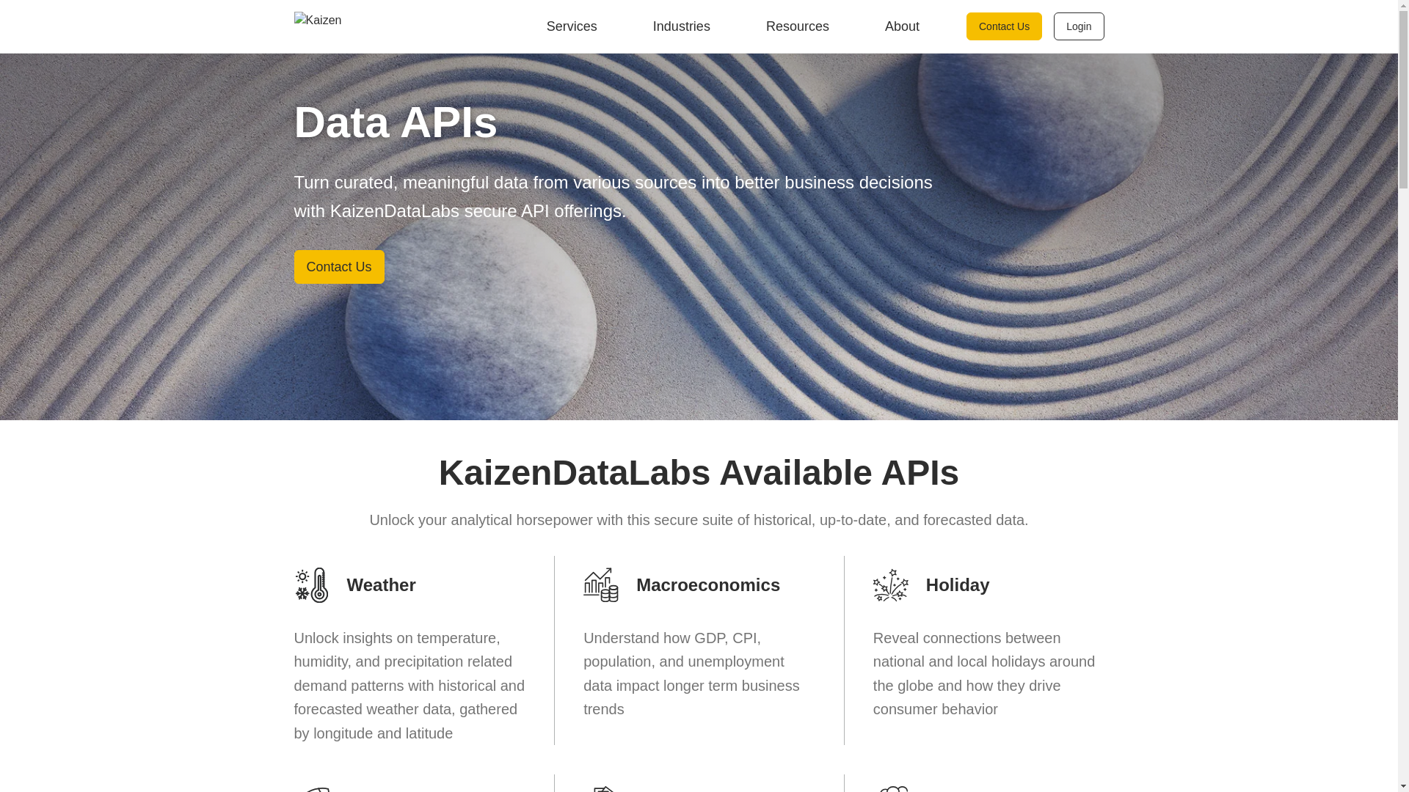 The width and height of the screenshot is (1409, 792). What do you see at coordinates (898, 26) in the screenshot?
I see `About` at bounding box center [898, 26].